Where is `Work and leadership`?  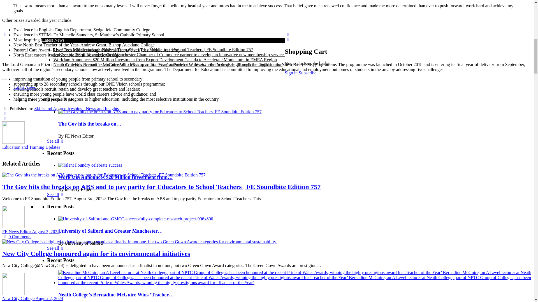 Work and leadership is located at coordinates (66, 42).